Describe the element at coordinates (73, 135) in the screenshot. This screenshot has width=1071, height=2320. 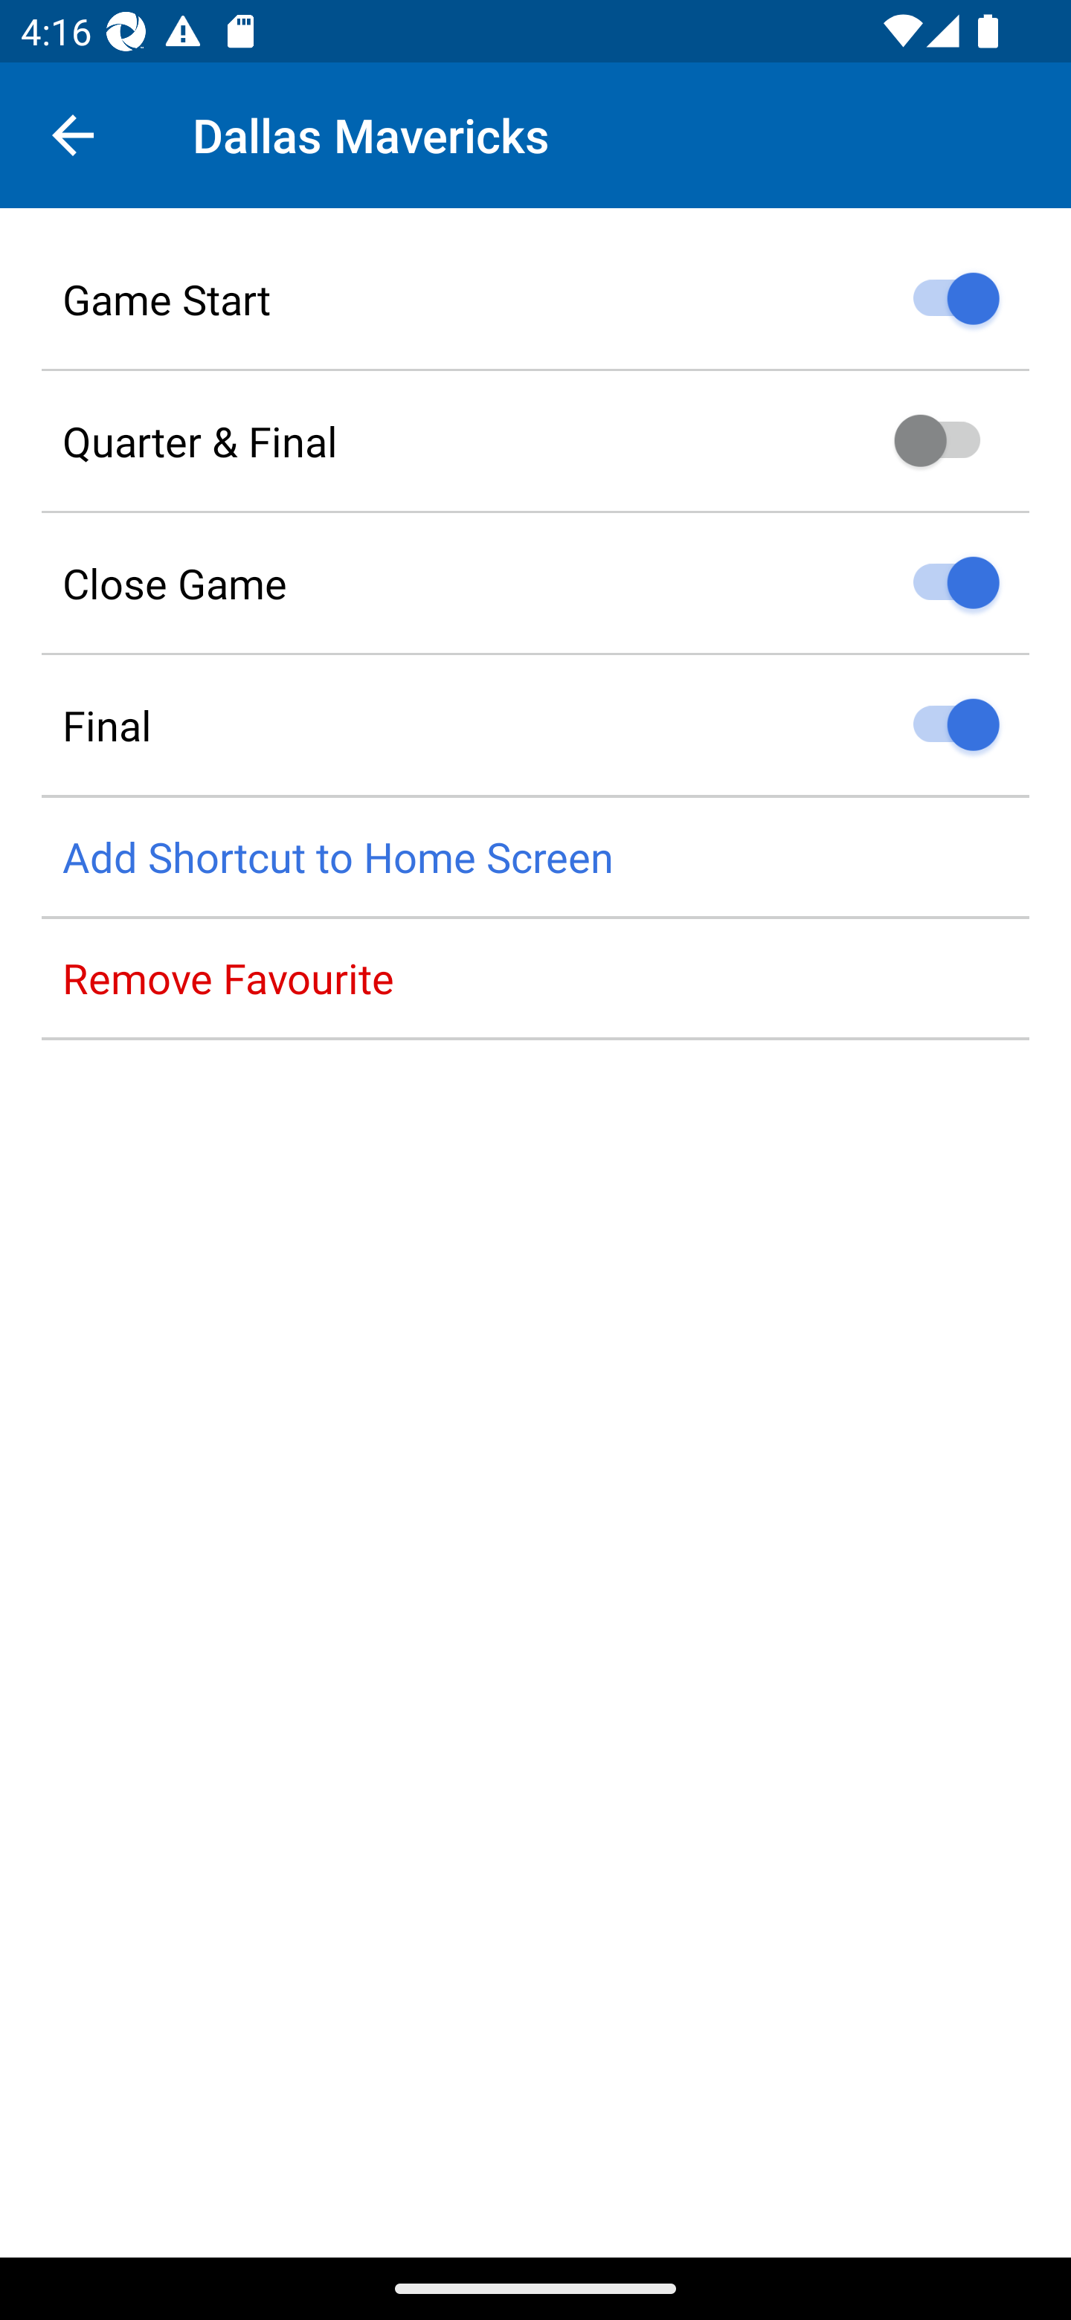
I see `Navigate up` at that location.